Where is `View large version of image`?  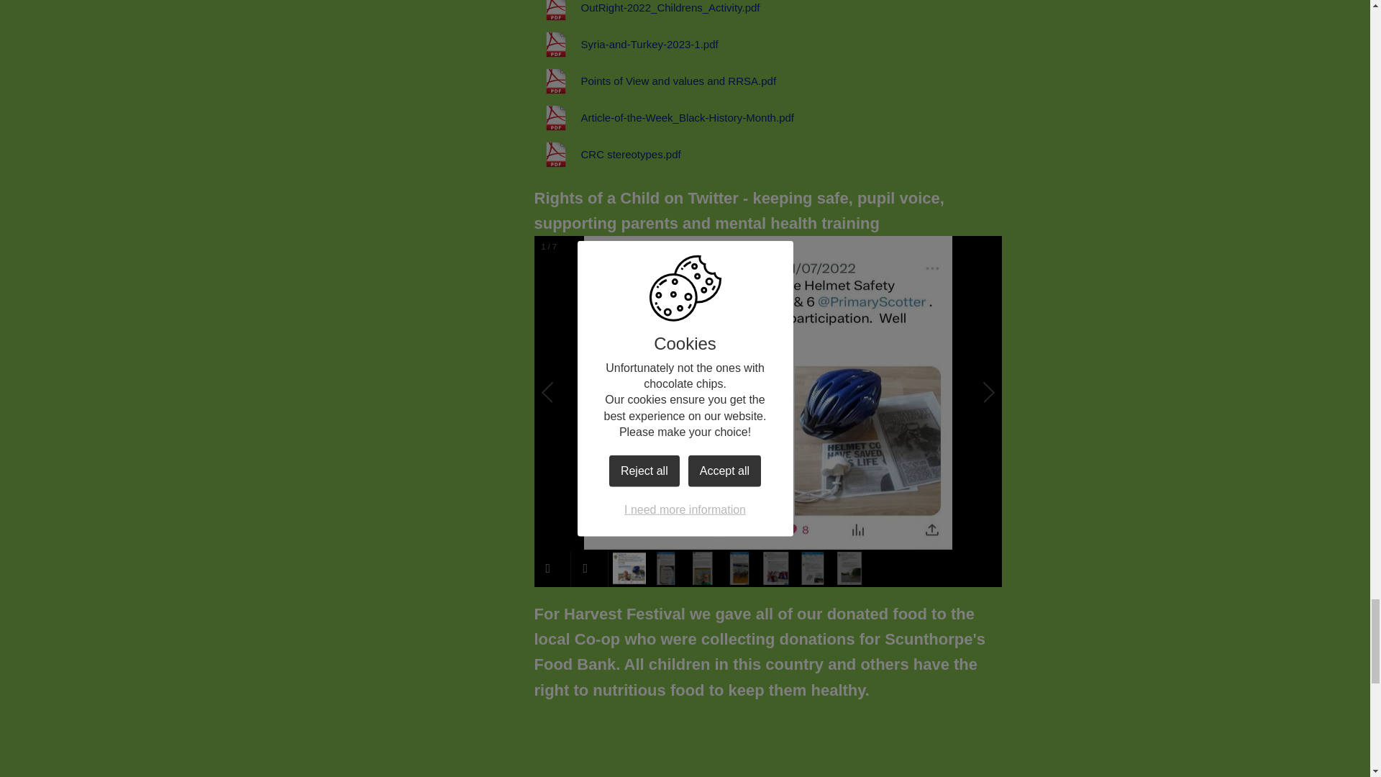
View large version of image is located at coordinates (647, 740).